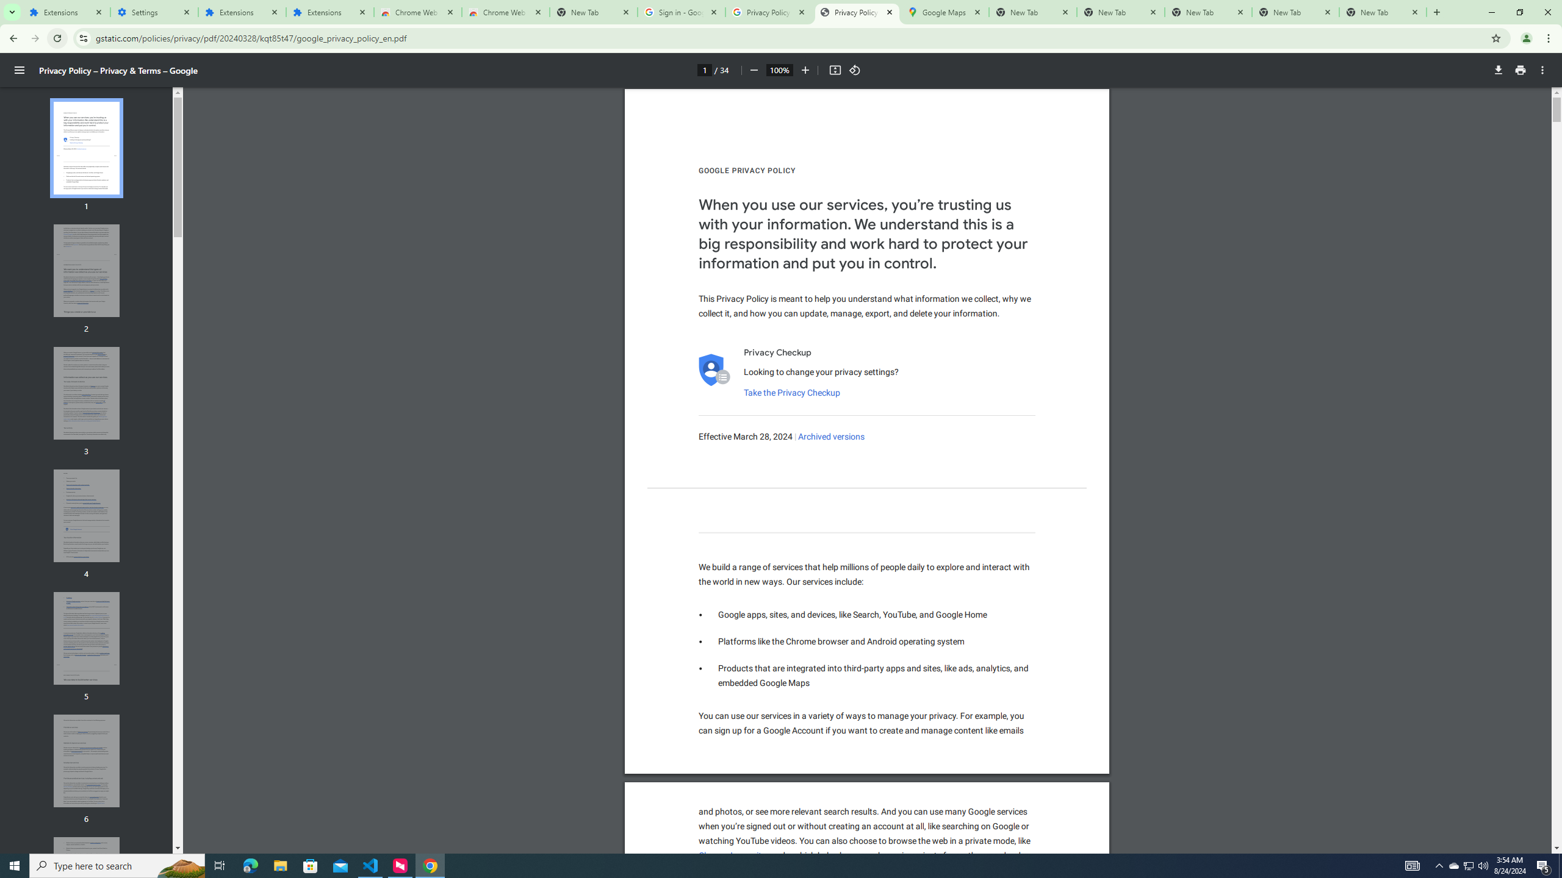 This screenshot has height=878, width=1562. What do you see at coordinates (87, 761) in the screenshot?
I see `Thumbnail for page 6` at bounding box center [87, 761].